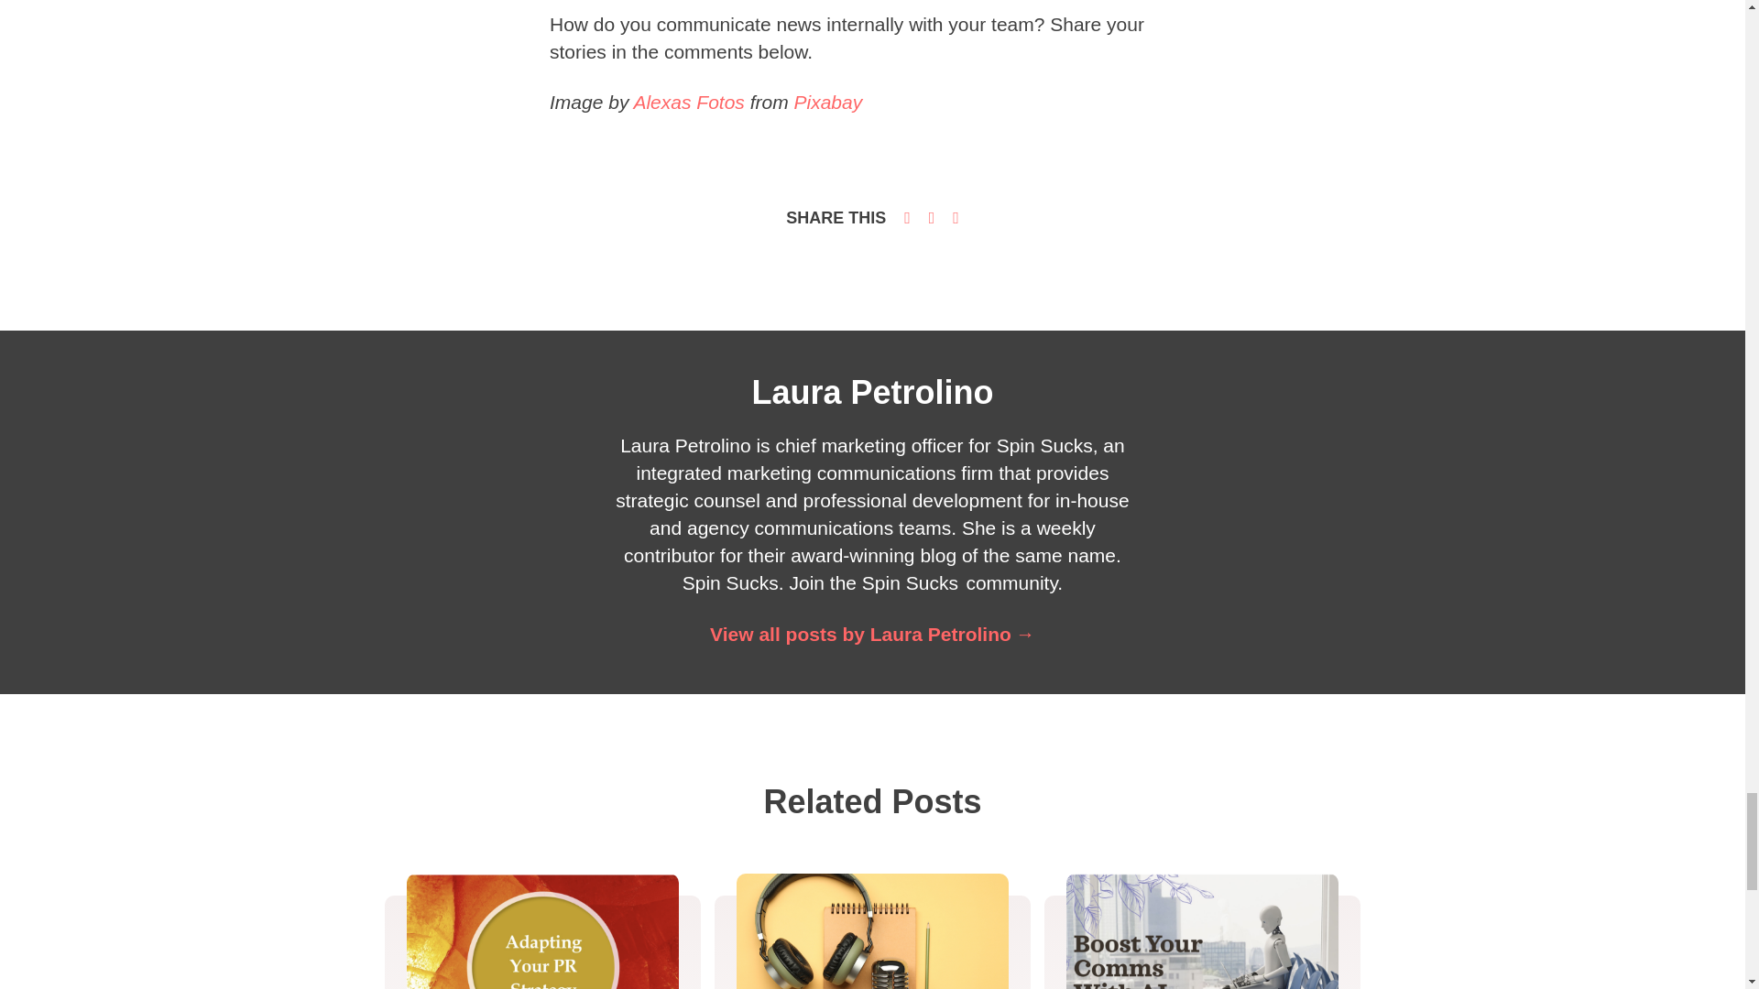  Describe the element at coordinates (872, 634) in the screenshot. I see `View all posts by Laura Petrolino` at that location.